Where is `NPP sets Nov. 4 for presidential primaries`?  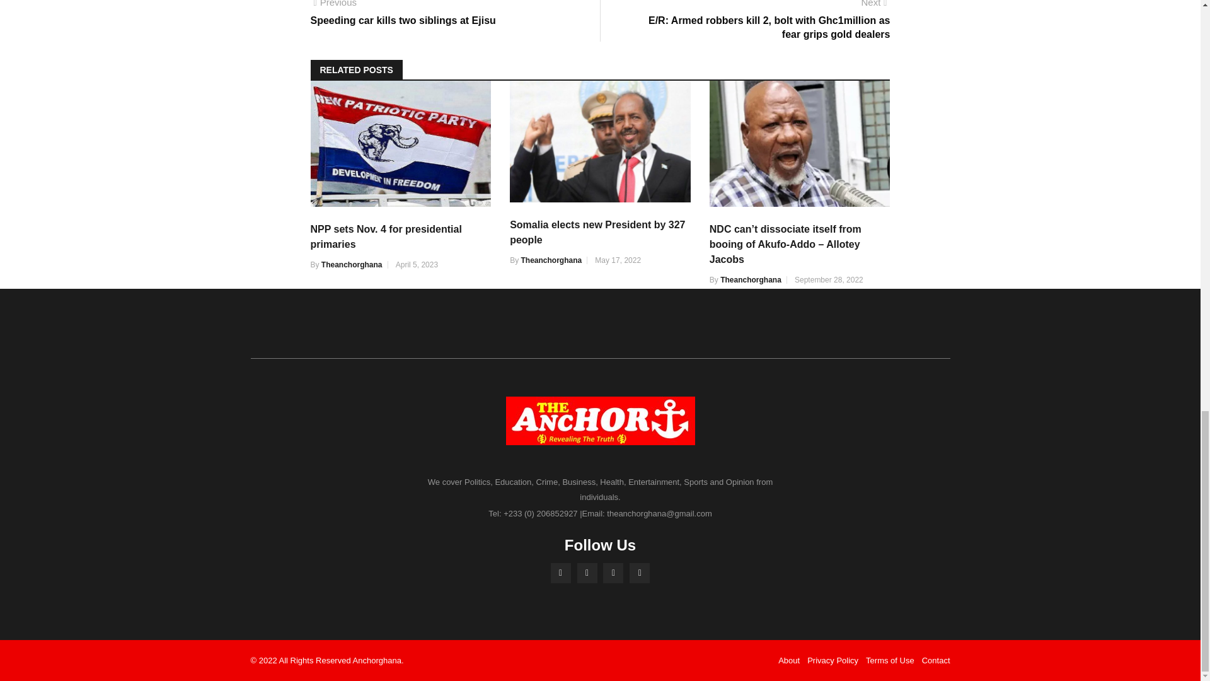
NPP sets Nov. 4 for presidential primaries is located at coordinates (385, 237).